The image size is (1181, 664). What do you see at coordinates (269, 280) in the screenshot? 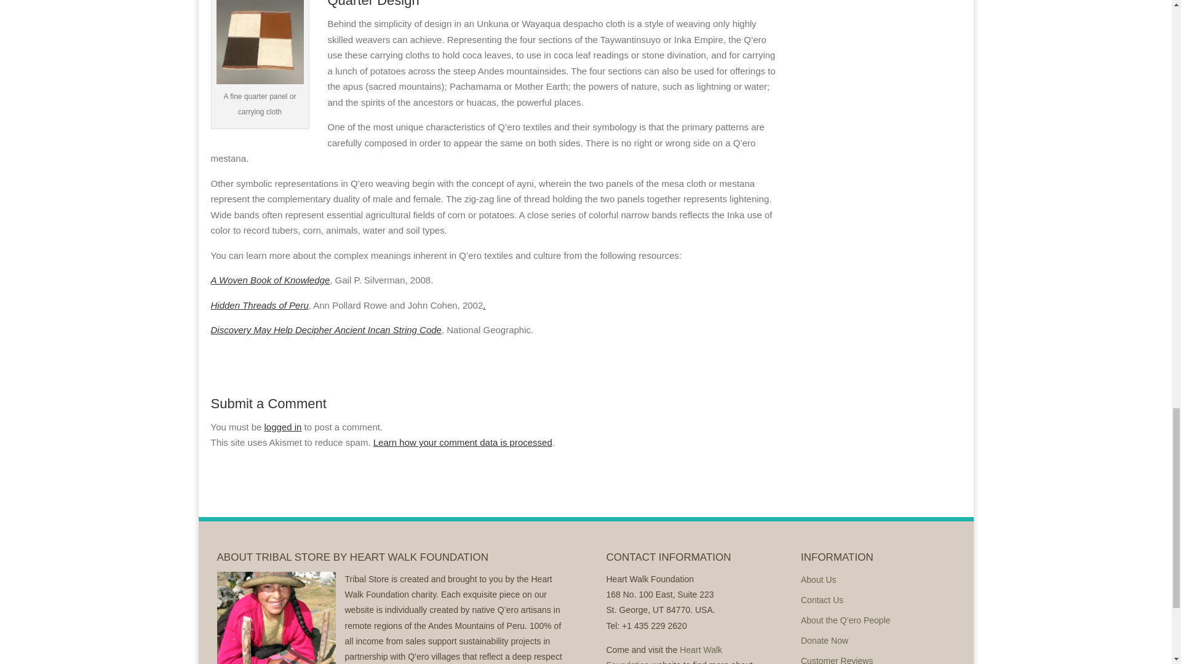
I see `A Woven Book of Knowledge` at bounding box center [269, 280].